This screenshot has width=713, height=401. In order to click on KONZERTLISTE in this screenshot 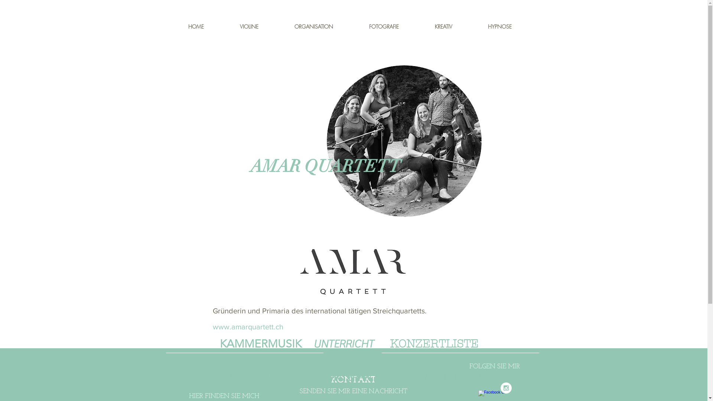, I will do `click(434, 345)`.